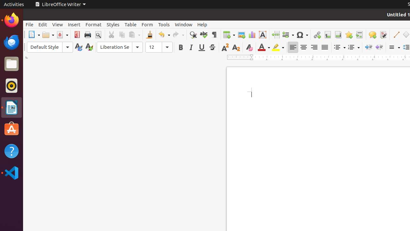  Describe the element at coordinates (58, 24) in the screenshot. I see `View` at that location.